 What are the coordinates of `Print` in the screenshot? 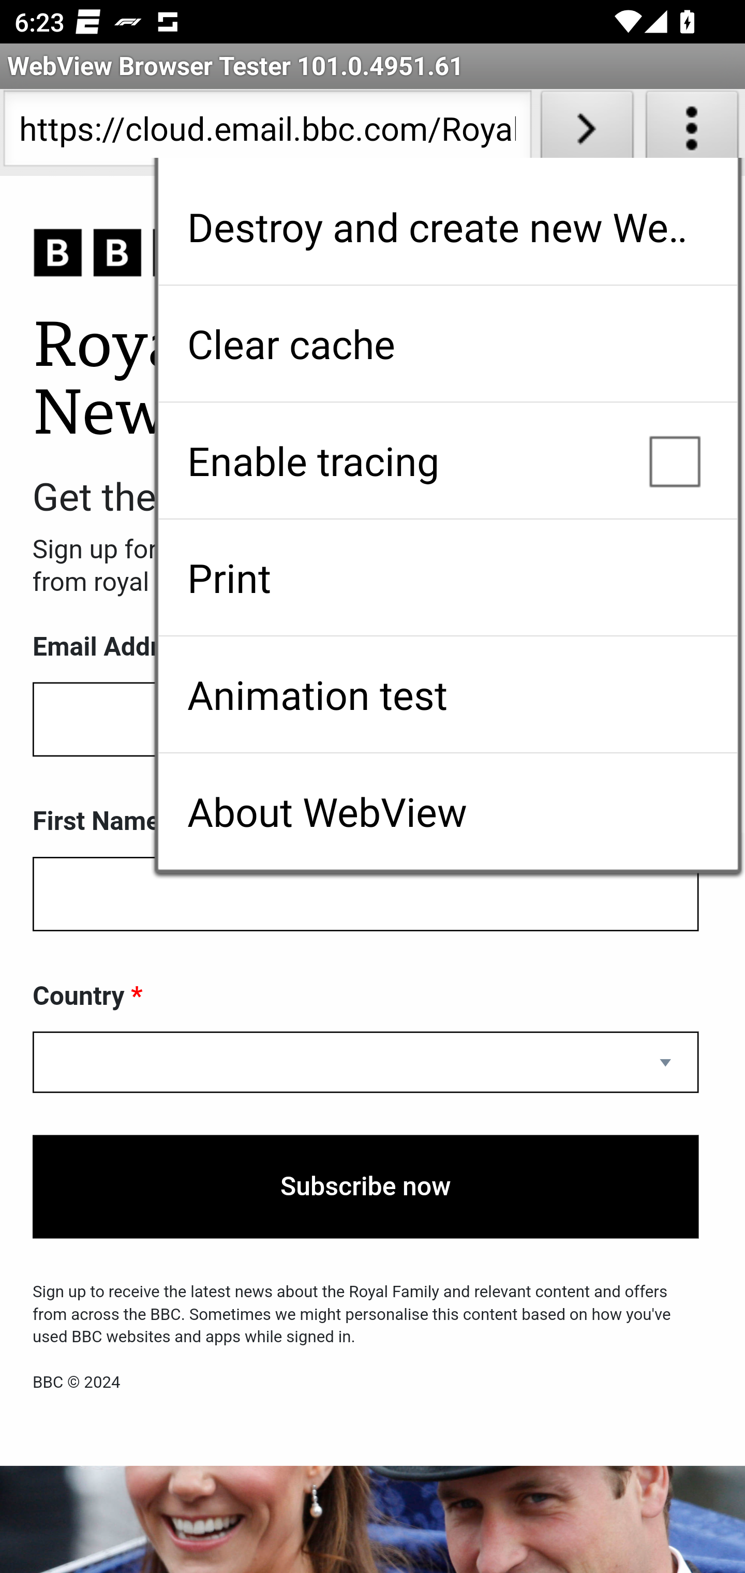 It's located at (448, 577).